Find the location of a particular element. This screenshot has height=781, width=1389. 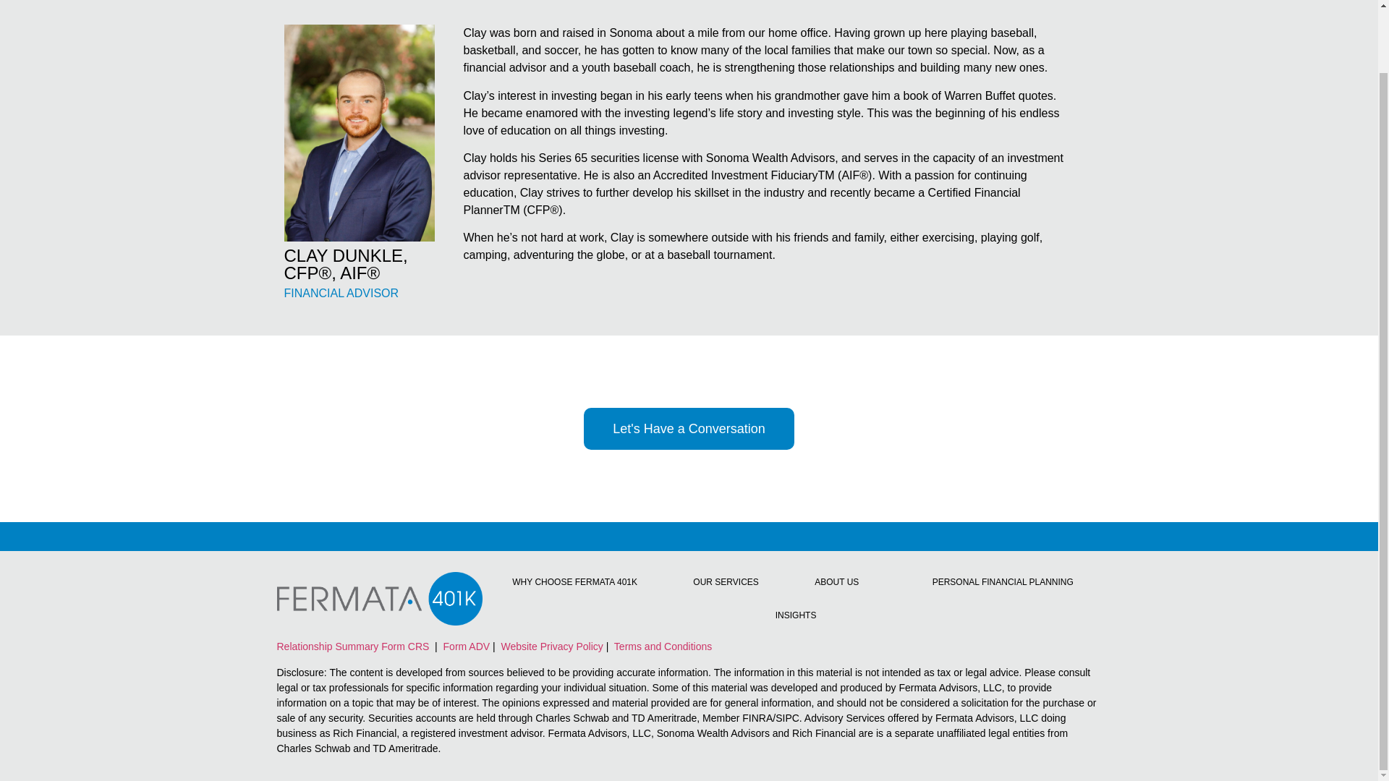

PERSONAL FINANCIAL PLANNING is located at coordinates (1003, 581).